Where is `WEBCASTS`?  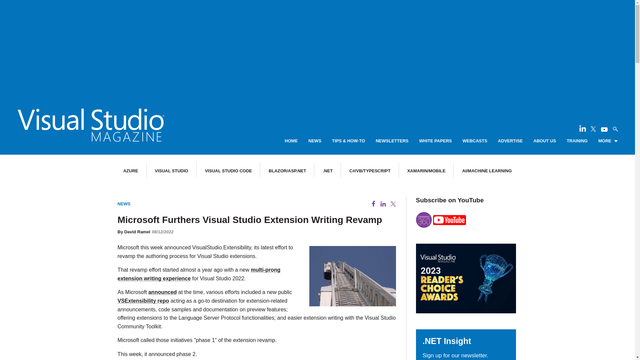 WEBCASTS is located at coordinates (475, 141).